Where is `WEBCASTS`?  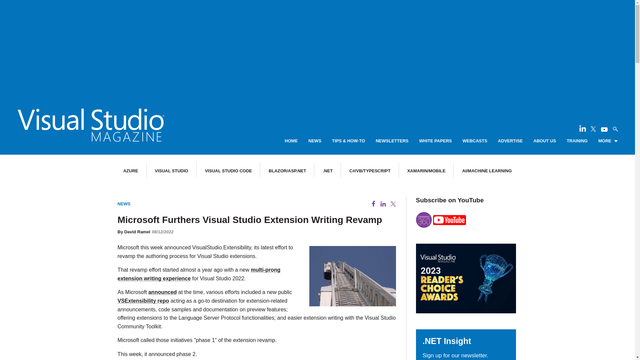 WEBCASTS is located at coordinates (475, 141).